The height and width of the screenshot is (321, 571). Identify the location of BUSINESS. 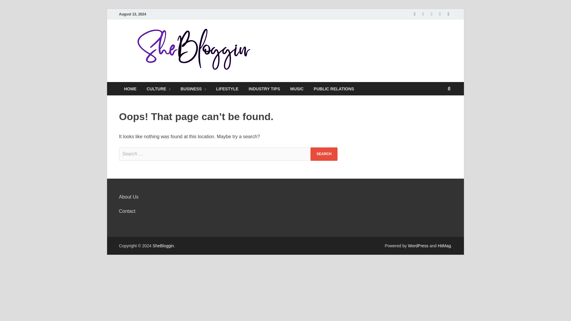
(193, 89).